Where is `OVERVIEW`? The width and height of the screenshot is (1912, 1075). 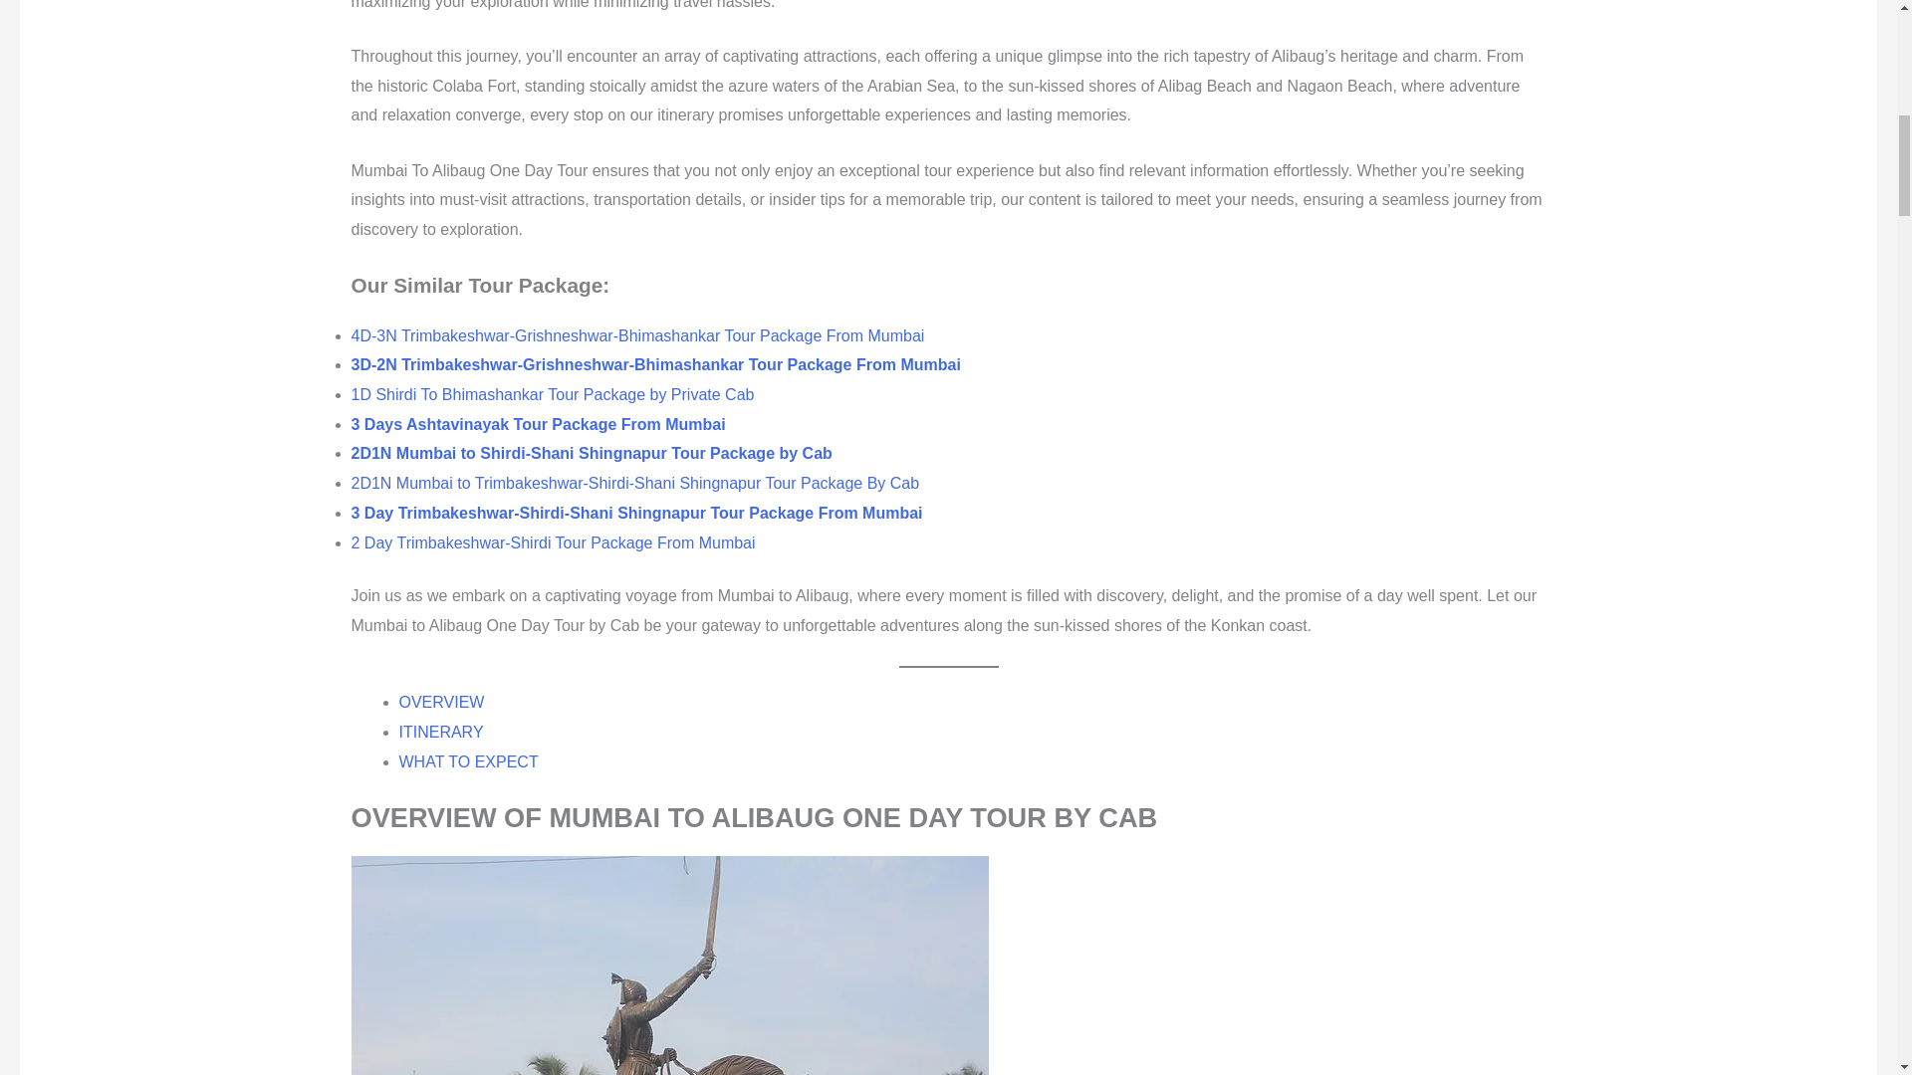 OVERVIEW is located at coordinates (971, 703).